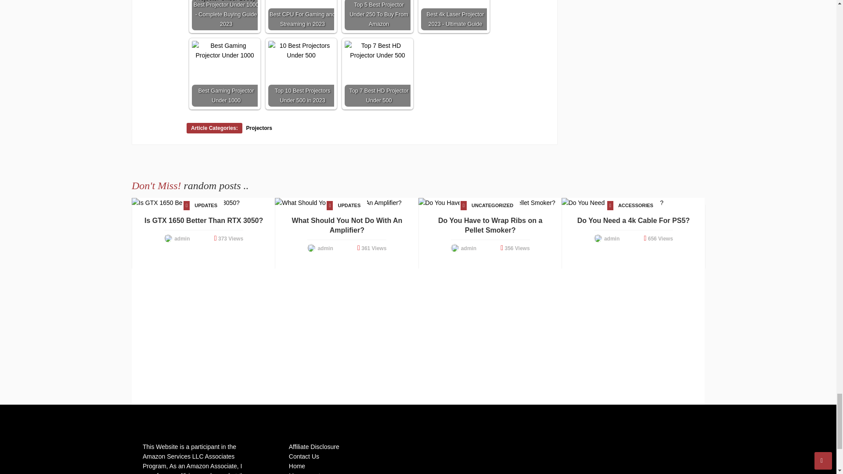 The image size is (843, 474). What do you see at coordinates (225, 1) in the screenshot?
I see `Best Projector Under 1000 - Complete Buying Guide 2023` at bounding box center [225, 1].